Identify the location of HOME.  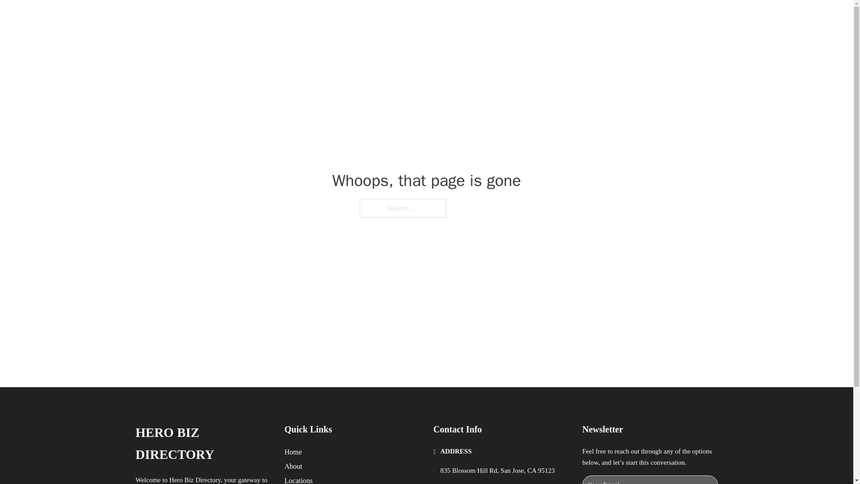
(543, 17).